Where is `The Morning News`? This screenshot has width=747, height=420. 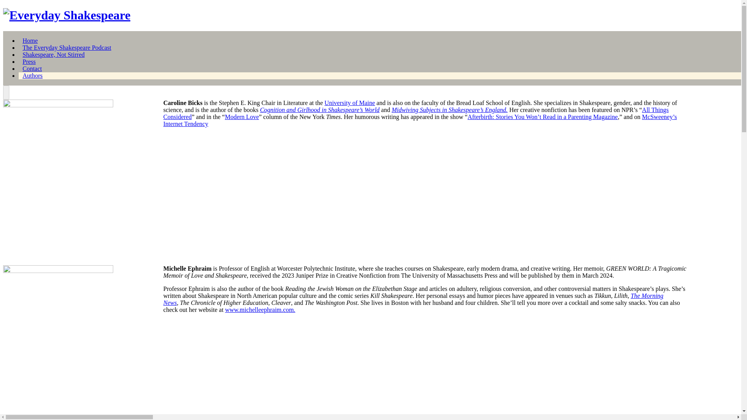 The Morning News is located at coordinates (413, 299).